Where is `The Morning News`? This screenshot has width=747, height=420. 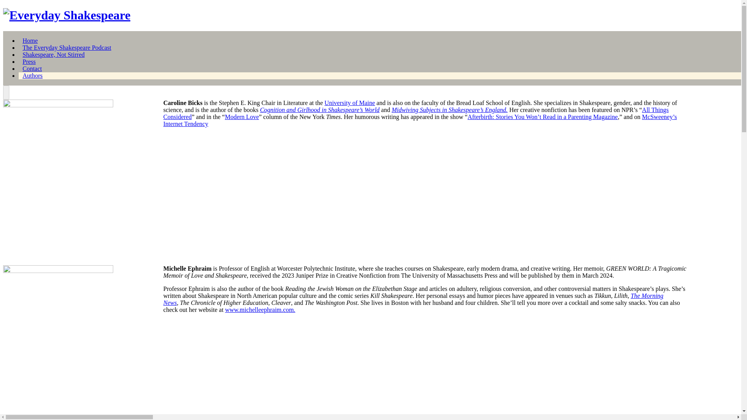 The Morning News is located at coordinates (413, 299).